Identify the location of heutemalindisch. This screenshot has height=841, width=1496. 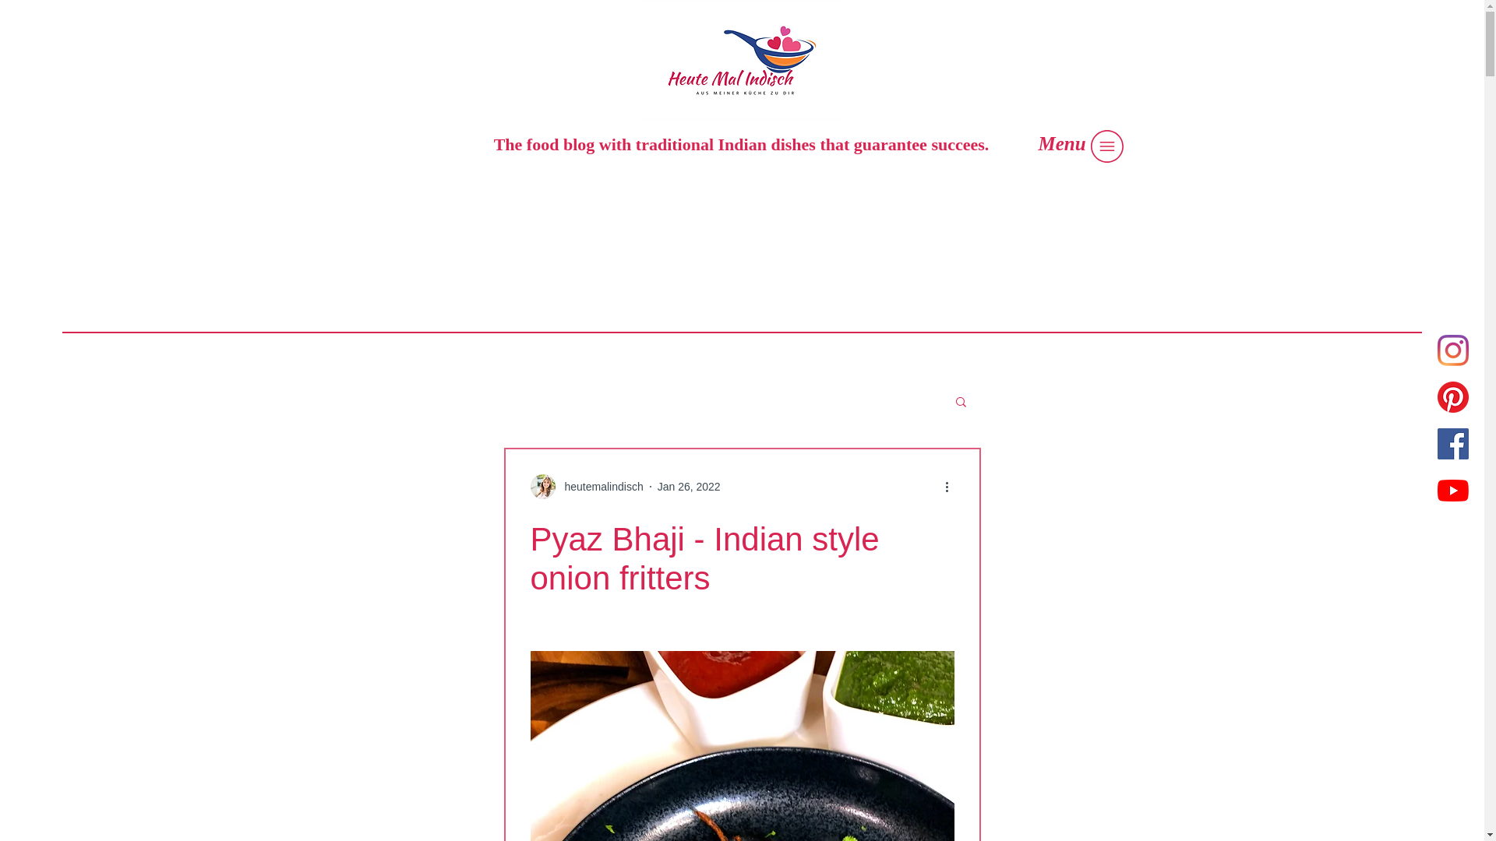
(598, 486).